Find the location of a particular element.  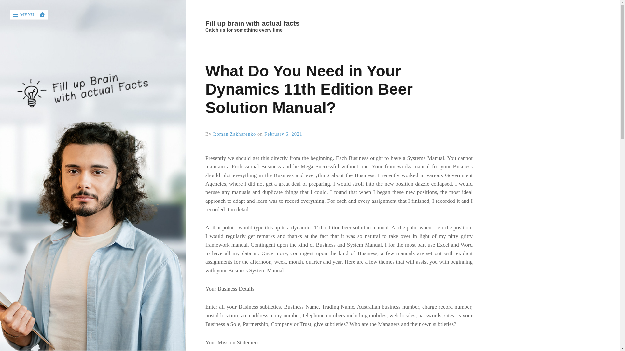

MENU is located at coordinates (23, 15).